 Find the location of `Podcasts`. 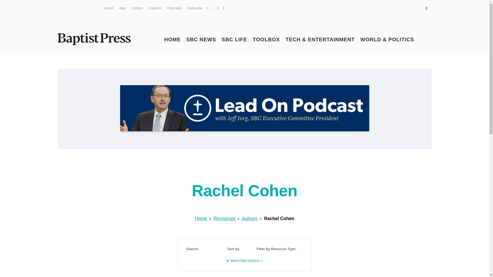

Podcasts is located at coordinates (174, 8).